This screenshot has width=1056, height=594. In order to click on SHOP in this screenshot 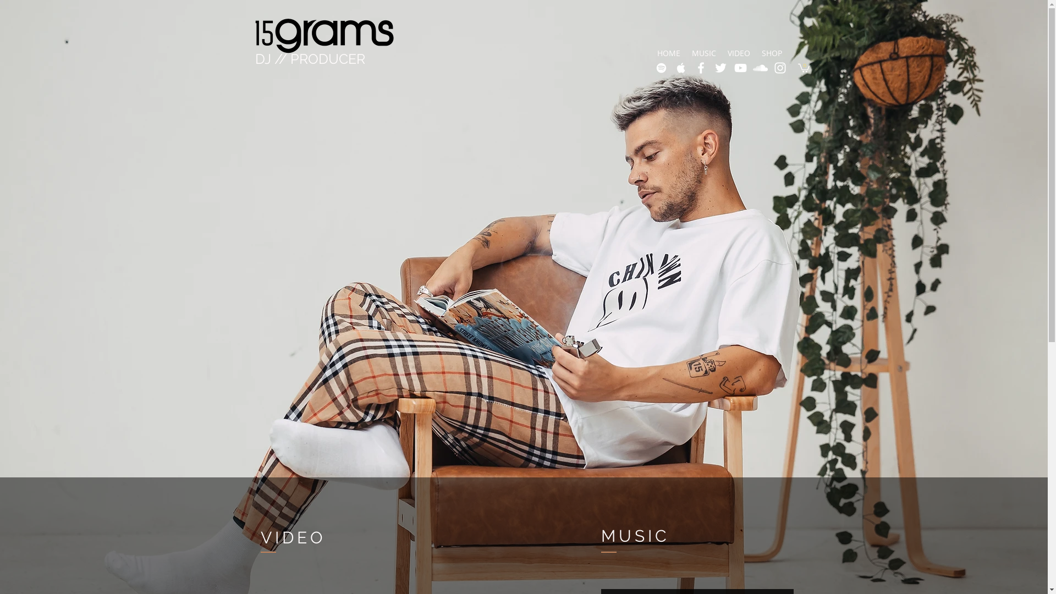, I will do `click(771, 53)`.